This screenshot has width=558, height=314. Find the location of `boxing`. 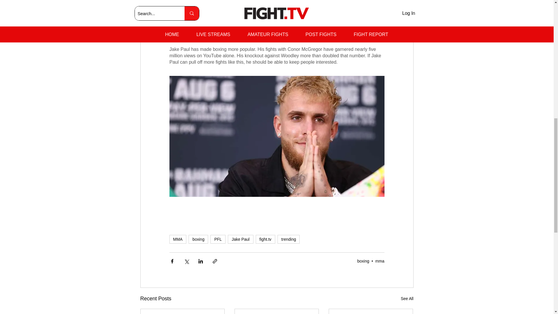

boxing is located at coordinates (198, 239).